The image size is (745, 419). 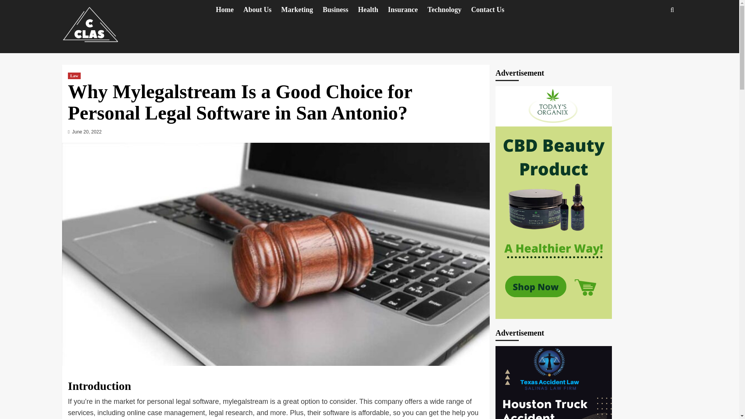 What do you see at coordinates (262, 10) in the screenshot?
I see `About Us` at bounding box center [262, 10].